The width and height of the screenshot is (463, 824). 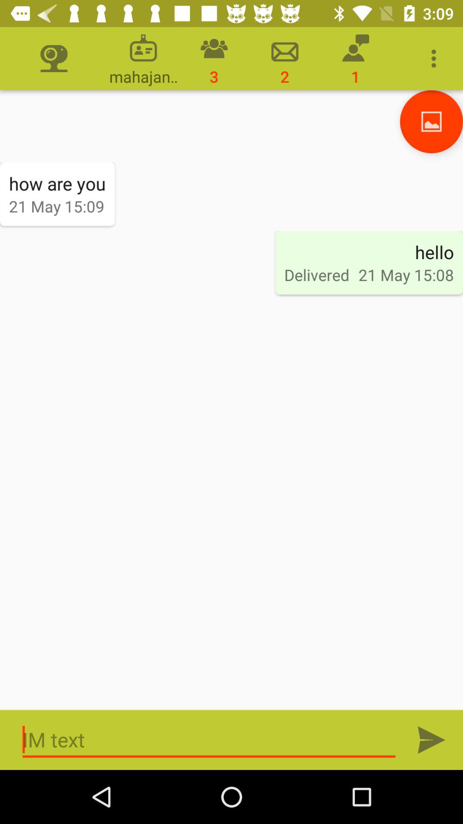 What do you see at coordinates (209, 740) in the screenshot?
I see `text boxes` at bounding box center [209, 740].